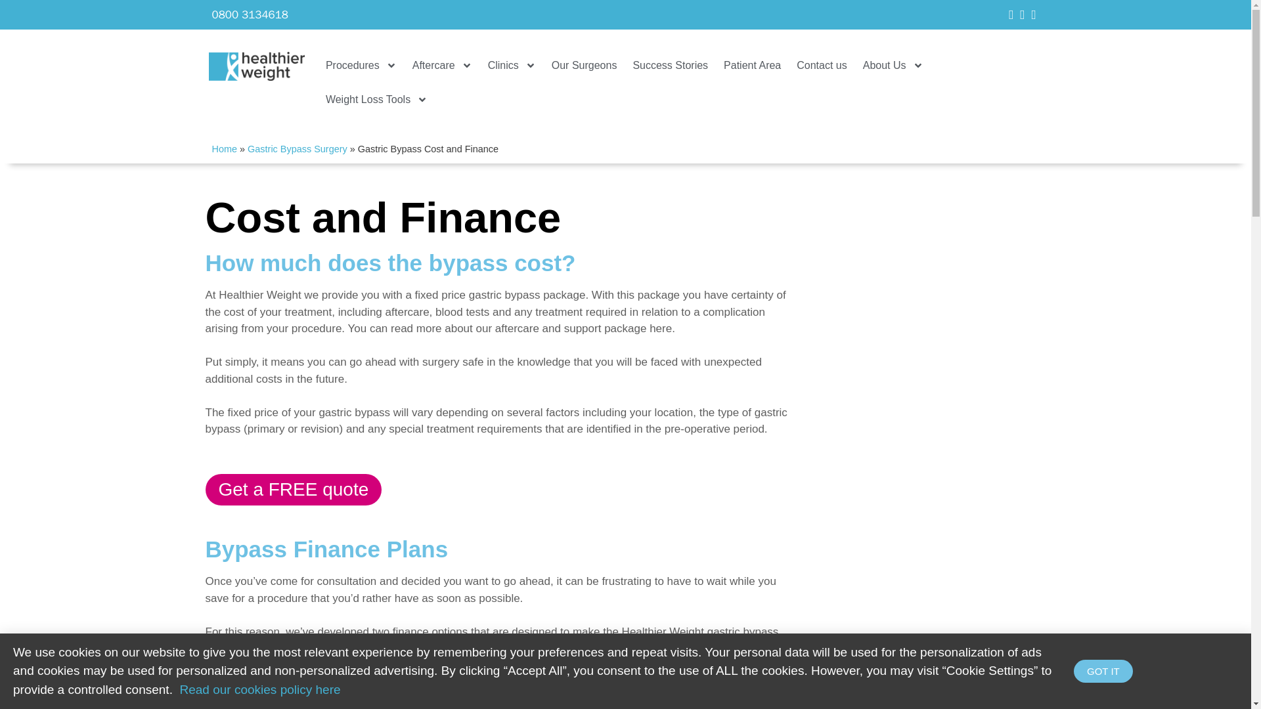  What do you see at coordinates (361, 66) in the screenshot?
I see `Procedures` at bounding box center [361, 66].